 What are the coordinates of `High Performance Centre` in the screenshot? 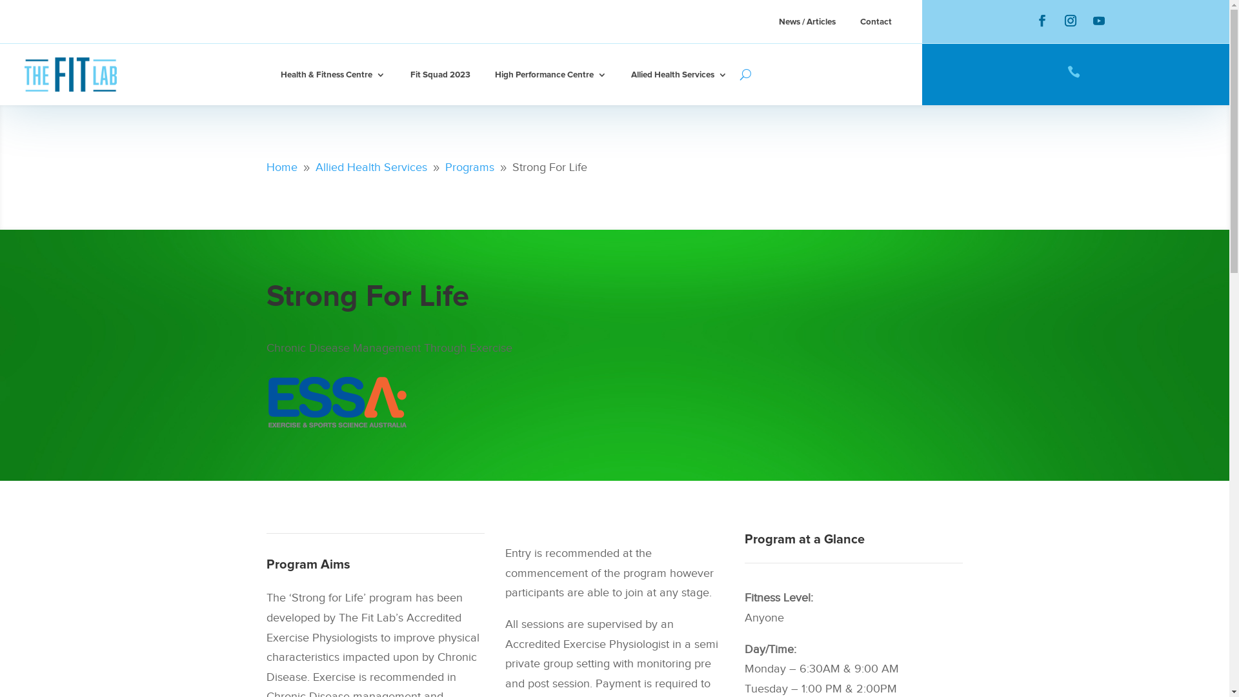 It's located at (551, 75).